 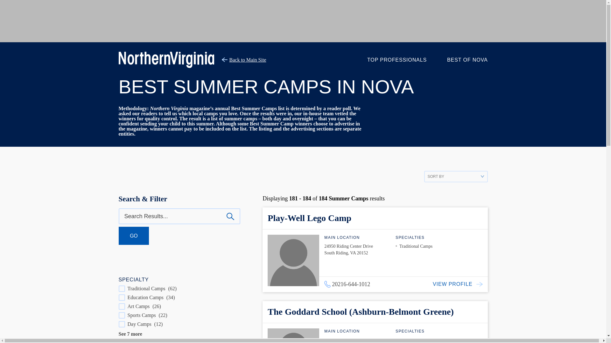 What do you see at coordinates (303, 21) in the screenshot?
I see `3rd party ad content` at bounding box center [303, 21].